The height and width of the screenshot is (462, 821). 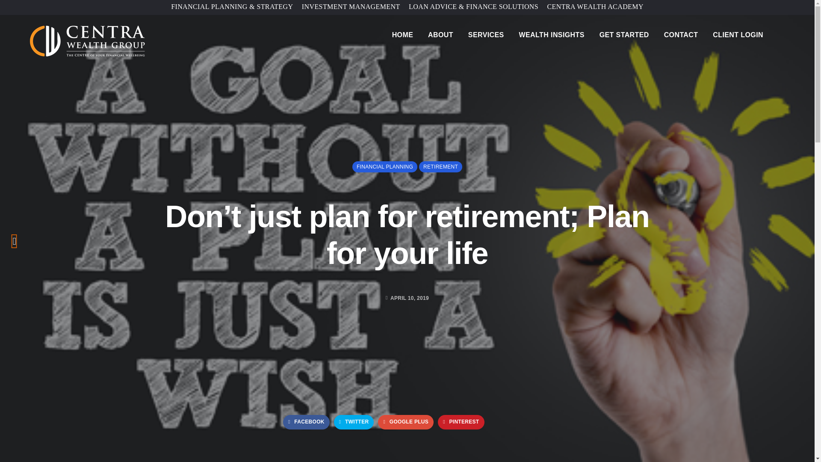 What do you see at coordinates (552, 35) in the screenshot?
I see `WEALTH INSIGHTS` at bounding box center [552, 35].